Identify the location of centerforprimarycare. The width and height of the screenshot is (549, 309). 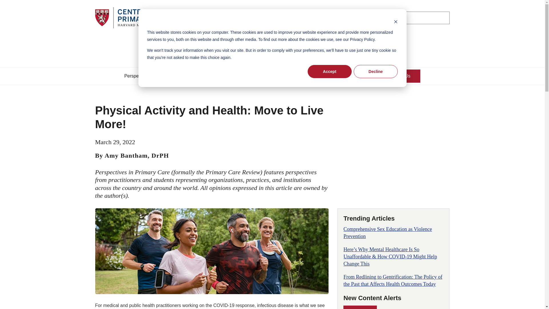
(132, 18).